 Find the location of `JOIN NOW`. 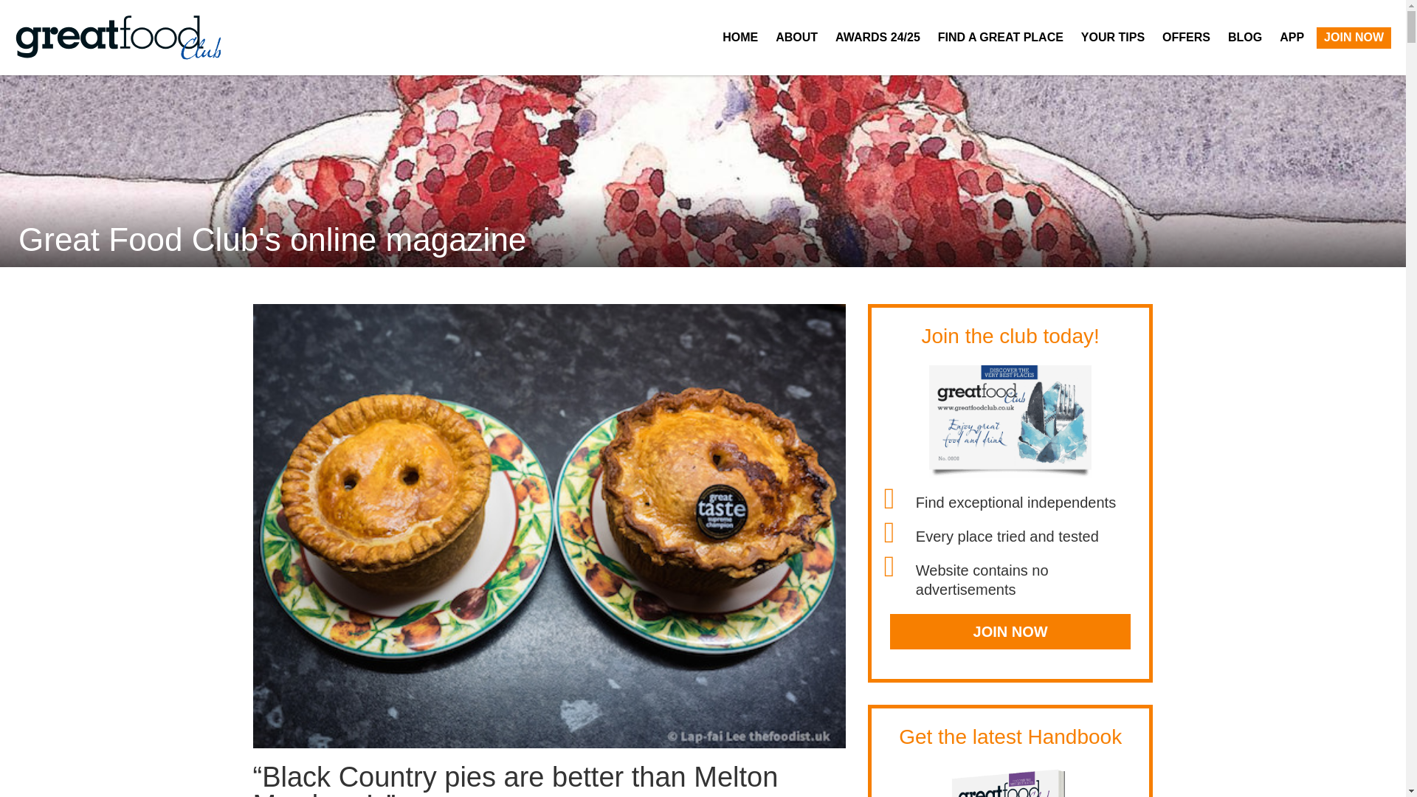

JOIN NOW is located at coordinates (1010, 632).